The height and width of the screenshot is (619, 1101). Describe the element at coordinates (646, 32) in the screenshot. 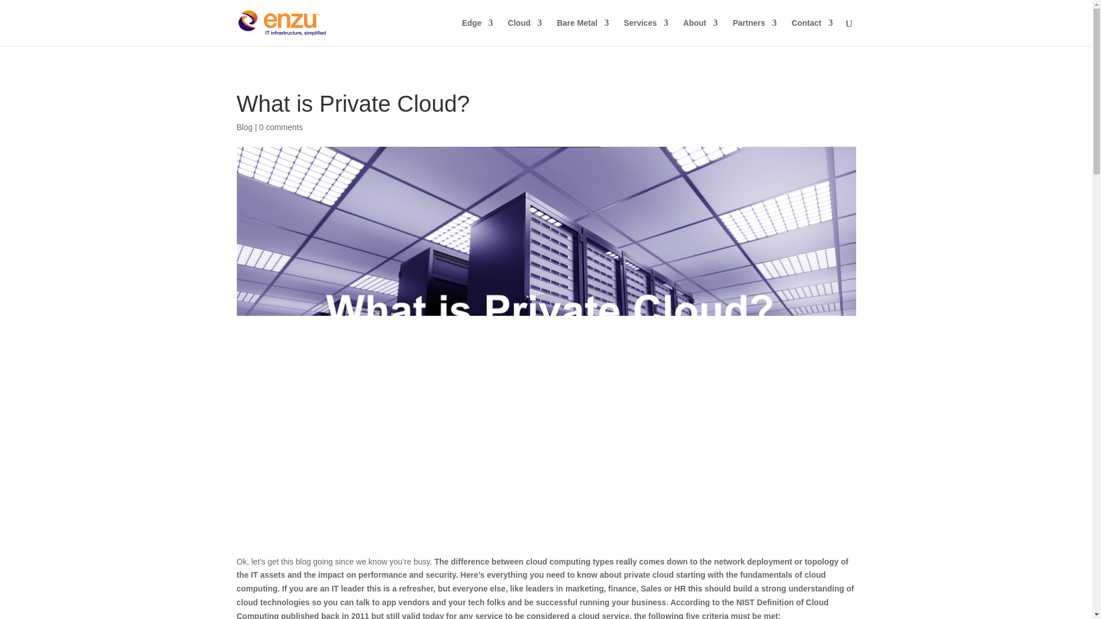

I see `Services` at that location.